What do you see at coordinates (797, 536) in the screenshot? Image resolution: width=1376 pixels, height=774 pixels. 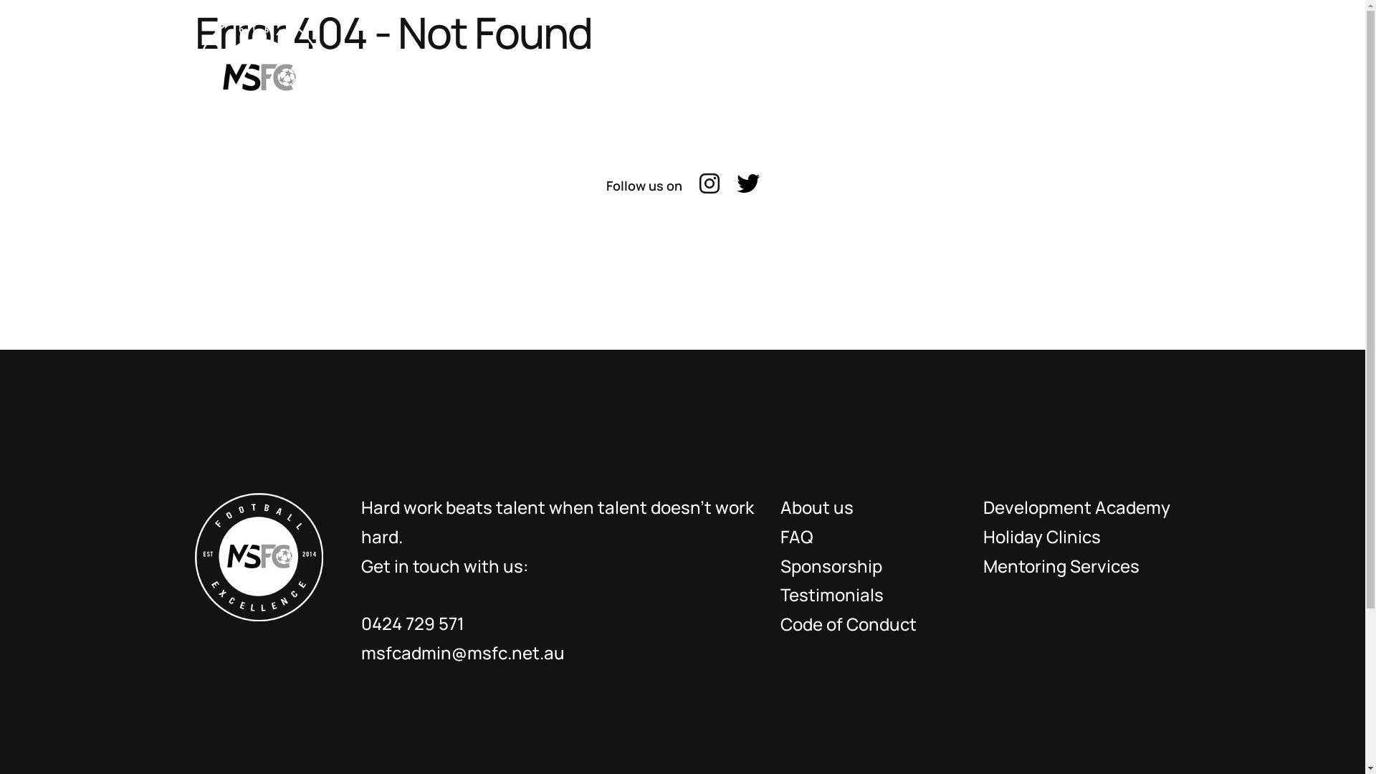 I see `FAQ` at bounding box center [797, 536].